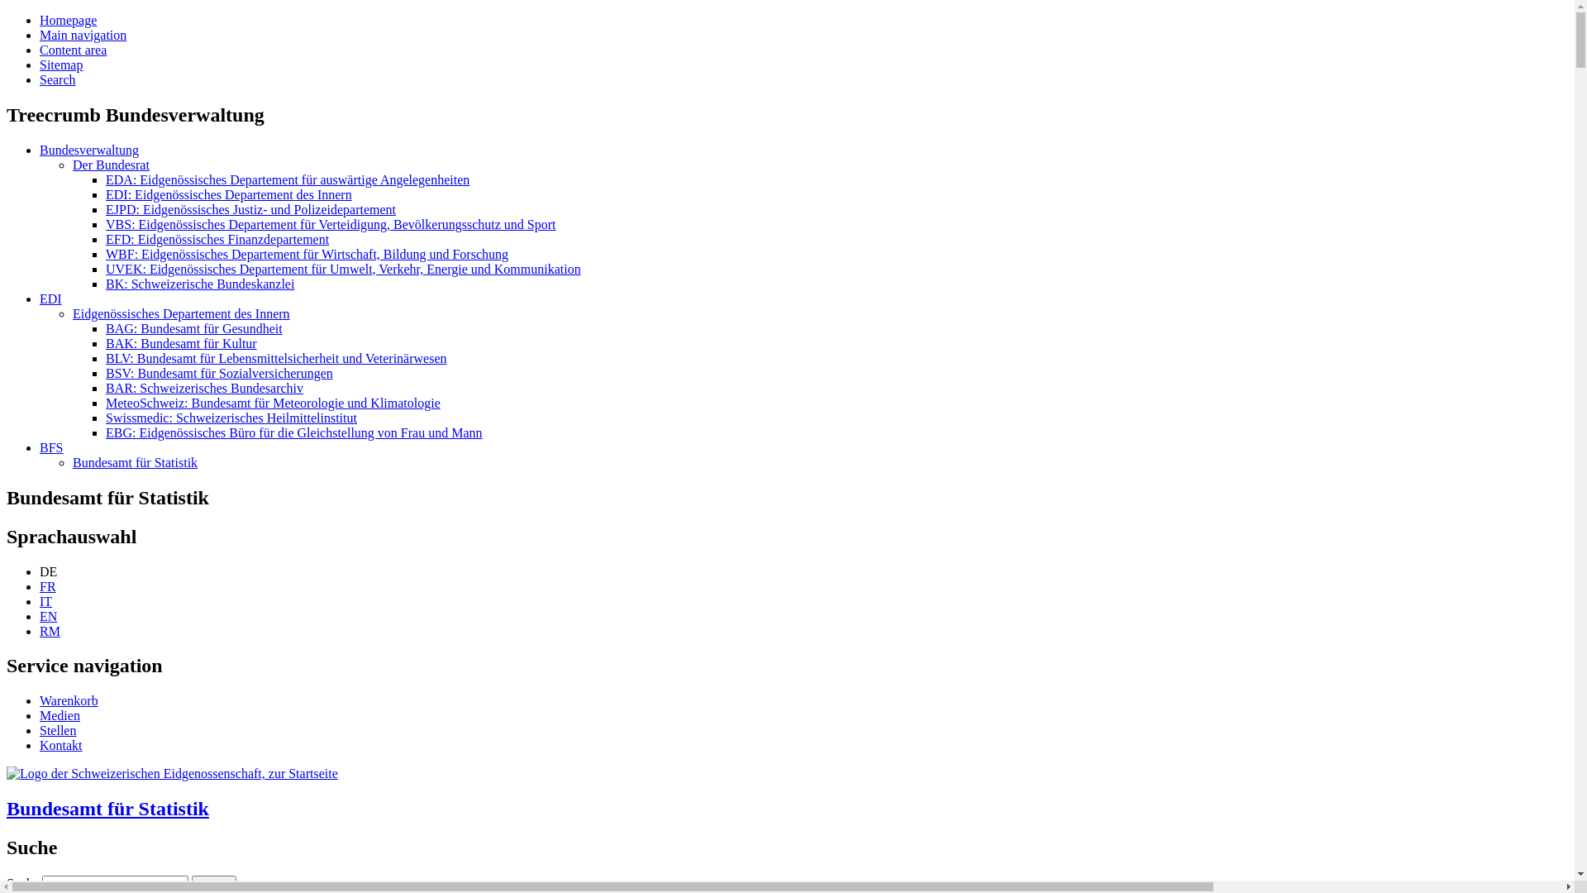 The width and height of the screenshot is (1587, 893). Describe the element at coordinates (46, 602) in the screenshot. I see `IT` at that location.